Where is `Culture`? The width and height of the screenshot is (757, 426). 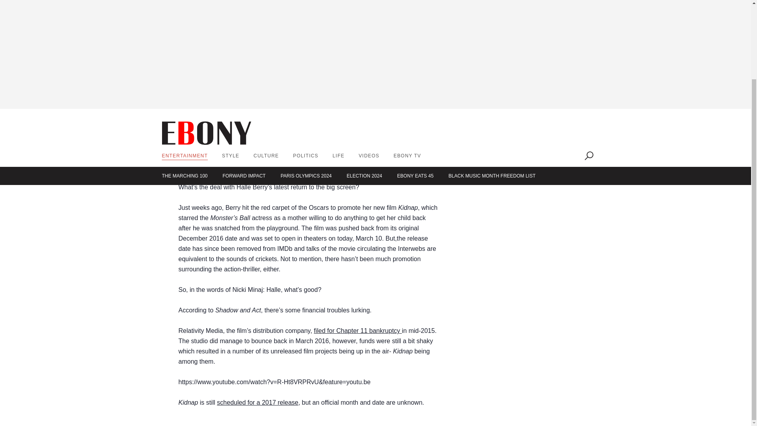
Culture is located at coordinates (266, 64).